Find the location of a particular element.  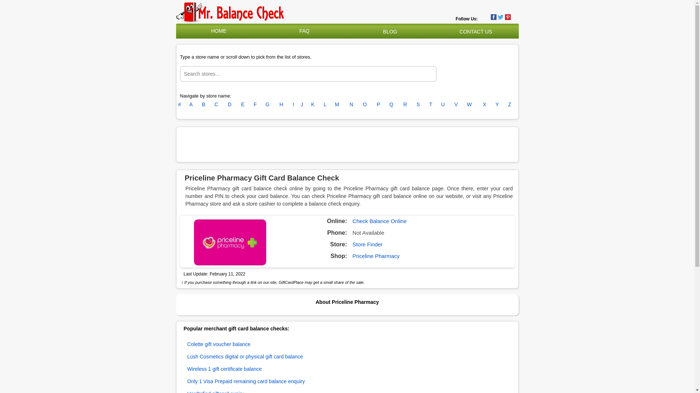

Z is located at coordinates (510, 104).